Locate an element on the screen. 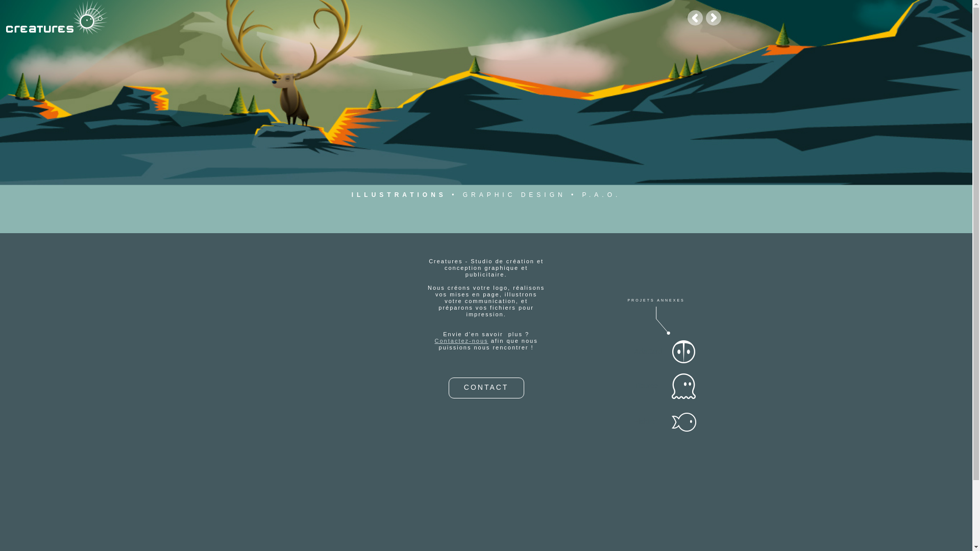  Contactez-nous is located at coordinates (461, 341).